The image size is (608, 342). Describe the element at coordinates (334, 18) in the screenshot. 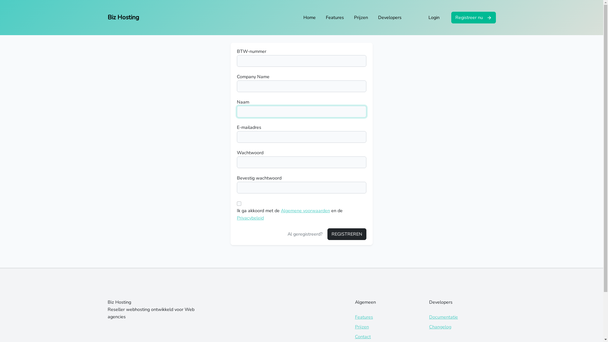

I see `Features` at that location.